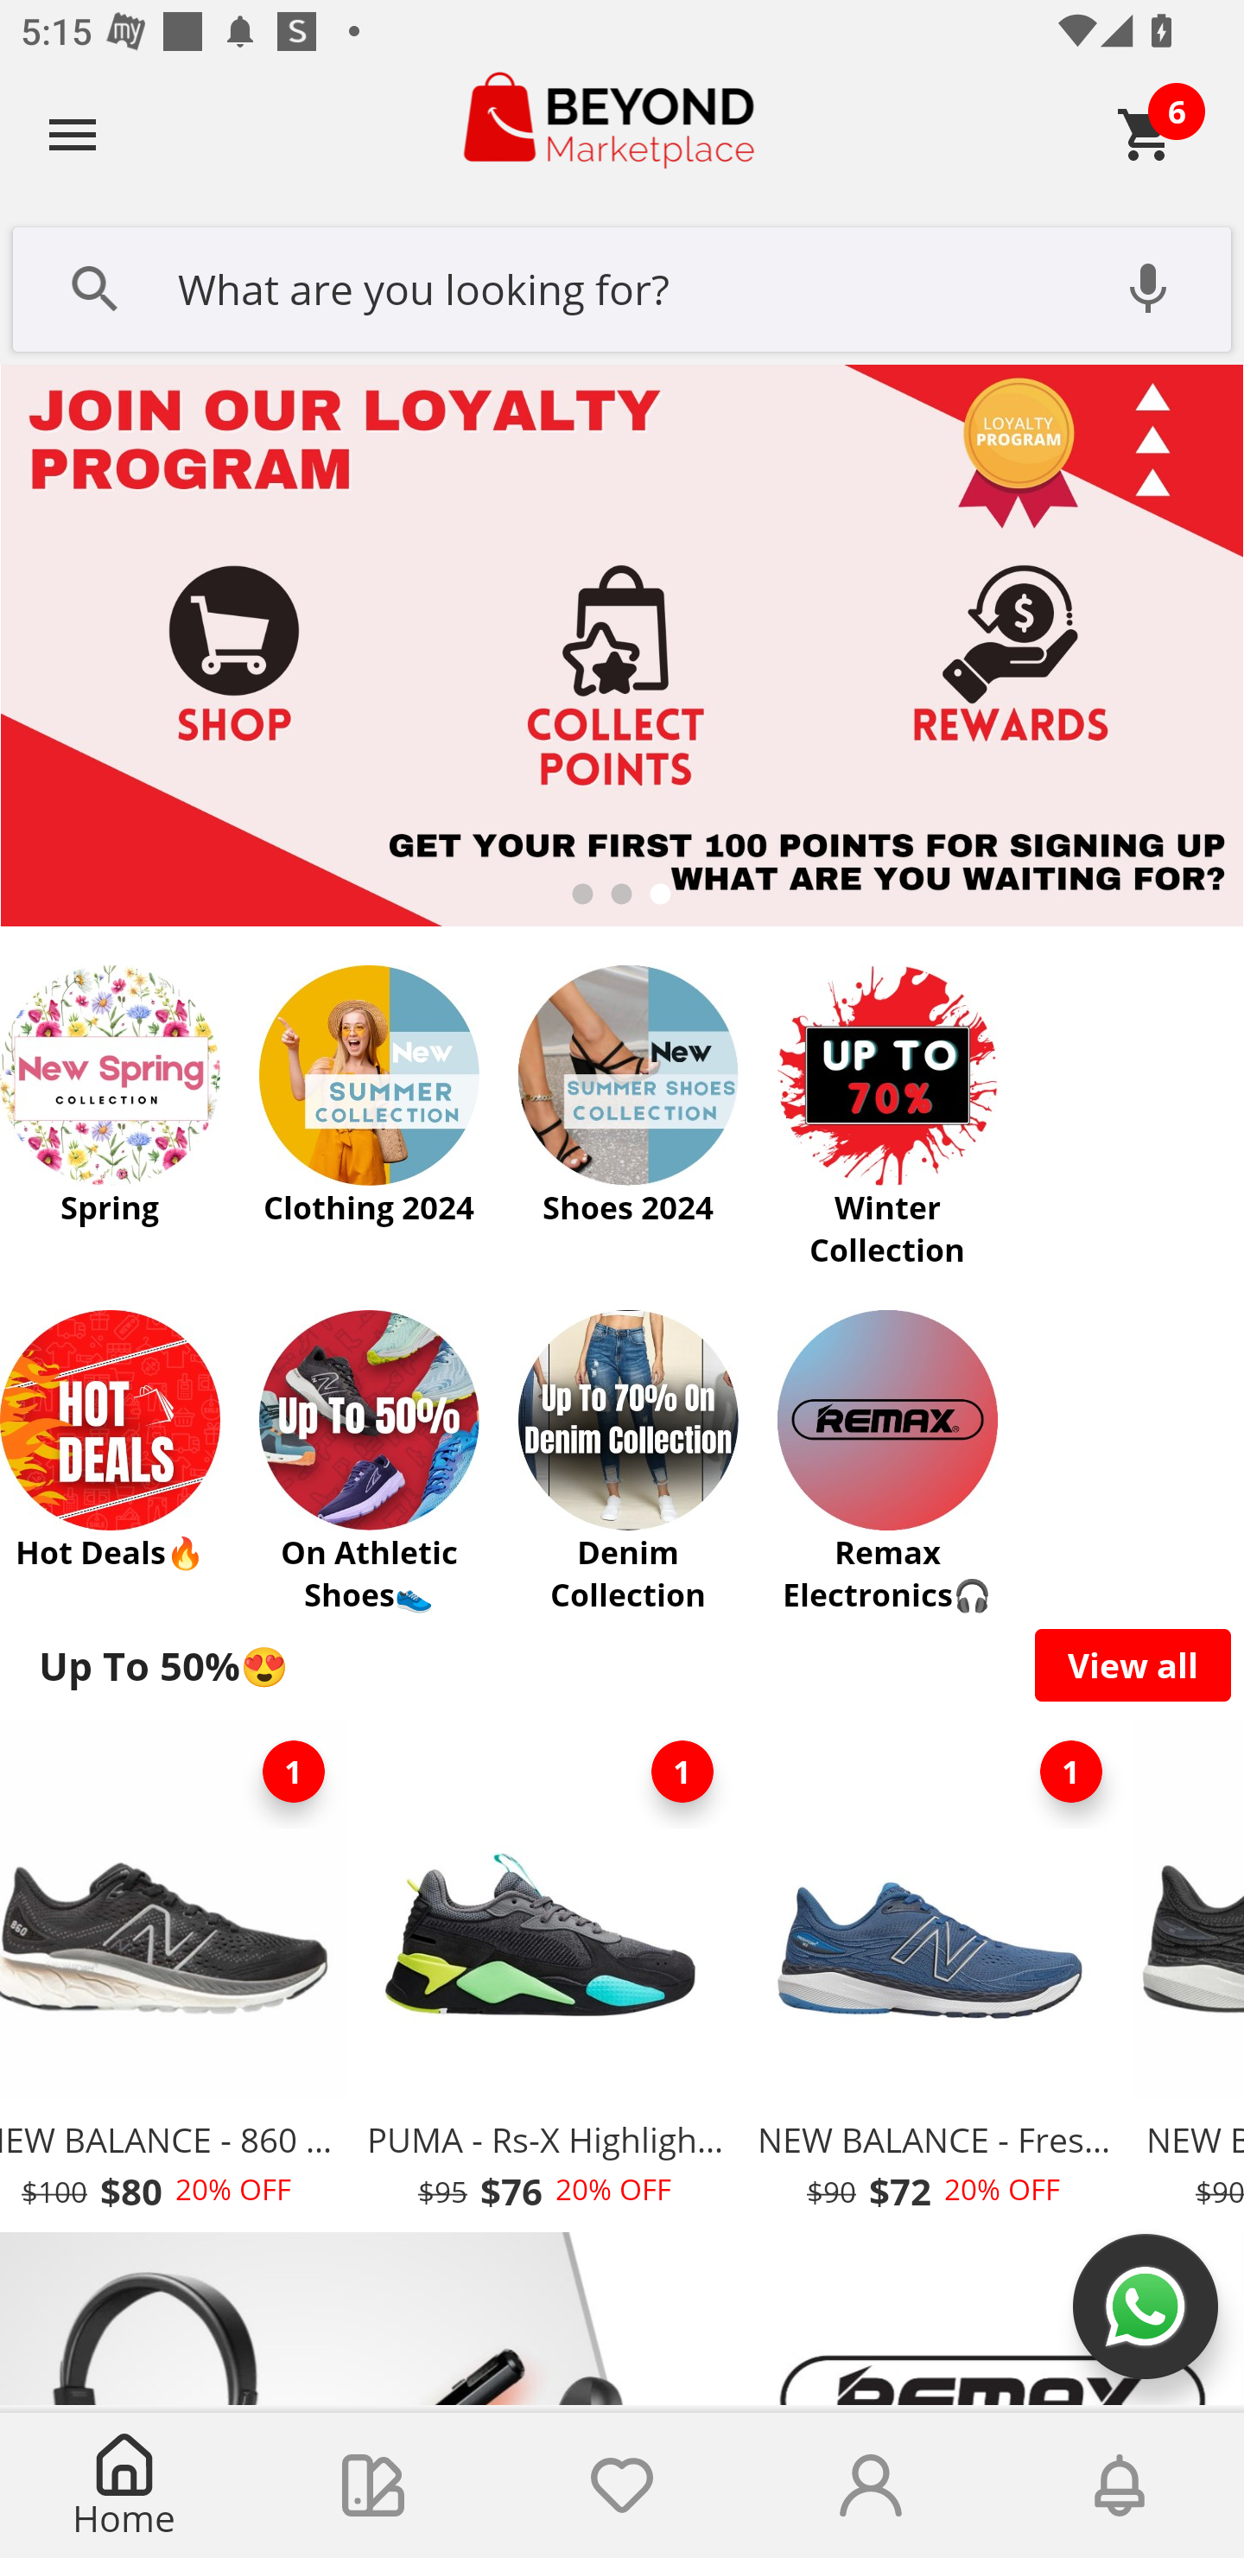  I want to click on Account, so click(871, 2485).